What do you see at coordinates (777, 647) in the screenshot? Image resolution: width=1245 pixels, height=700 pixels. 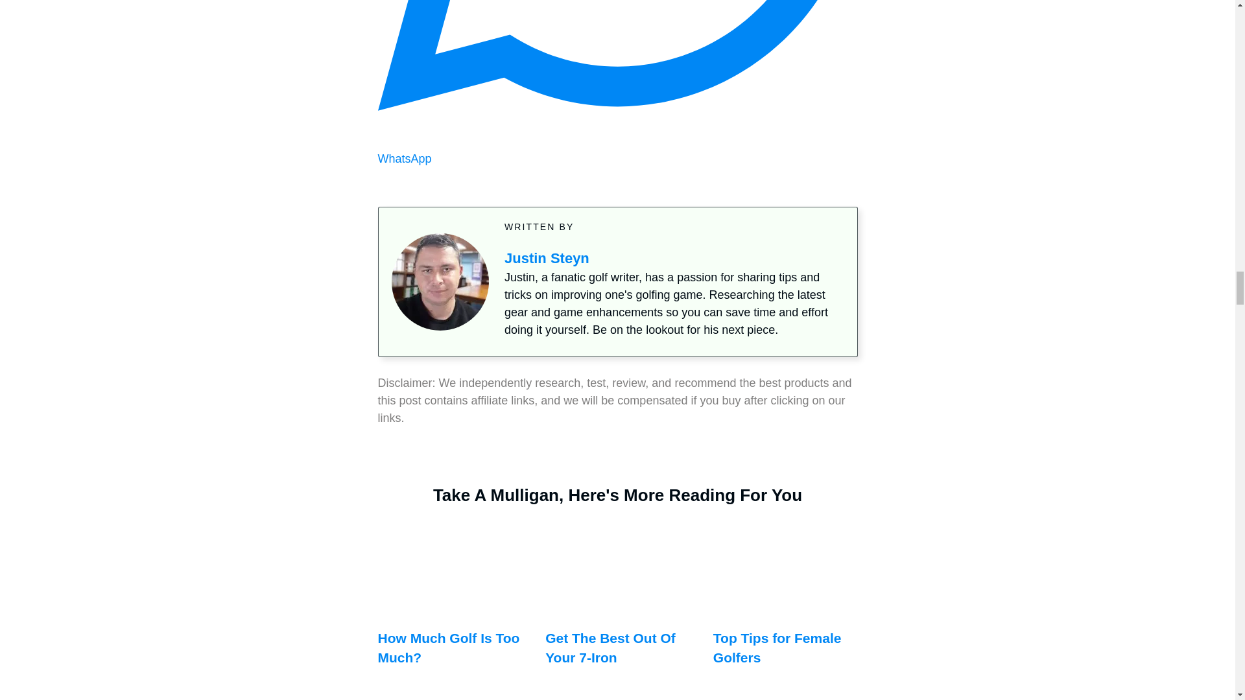 I see `Top Tips for Female Golfers` at bounding box center [777, 647].